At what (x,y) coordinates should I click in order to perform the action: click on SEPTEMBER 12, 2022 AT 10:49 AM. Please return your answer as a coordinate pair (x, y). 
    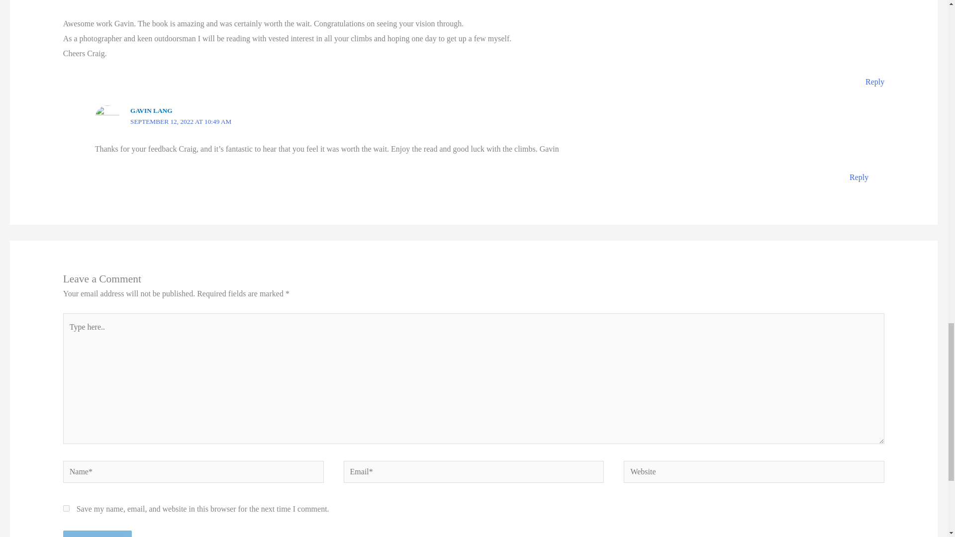
    Looking at the image, I should click on (180, 121).